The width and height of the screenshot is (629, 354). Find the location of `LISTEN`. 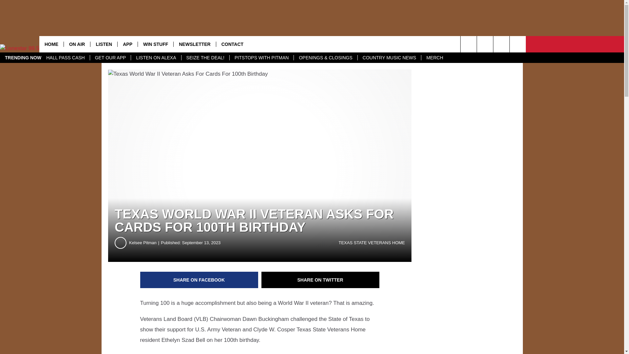

LISTEN is located at coordinates (104, 44).